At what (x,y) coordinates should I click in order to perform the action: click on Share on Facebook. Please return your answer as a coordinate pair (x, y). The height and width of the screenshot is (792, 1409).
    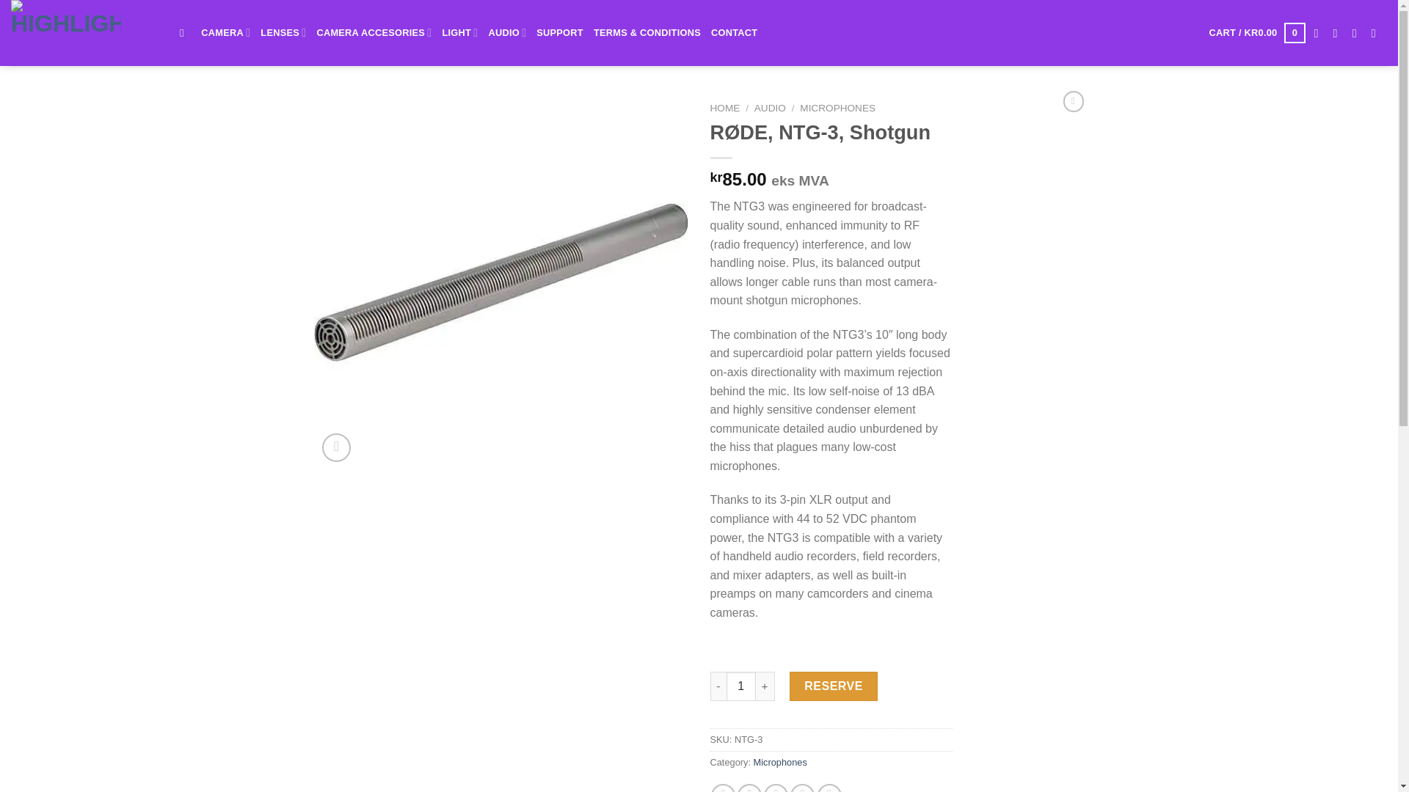
    Looking at the image, I should click on (724, 788).